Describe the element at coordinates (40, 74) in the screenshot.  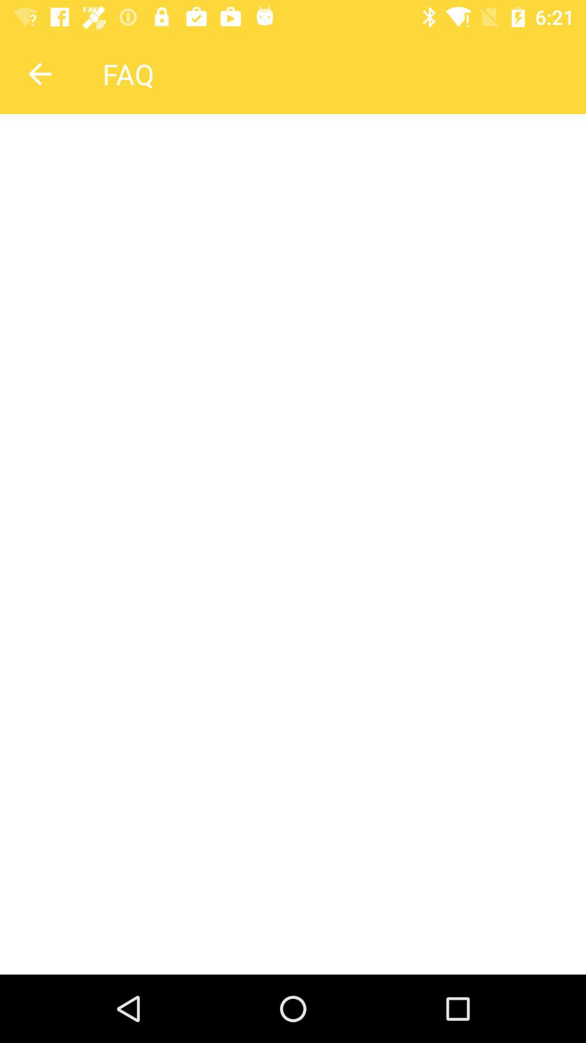
I see `press the back button` at that location.